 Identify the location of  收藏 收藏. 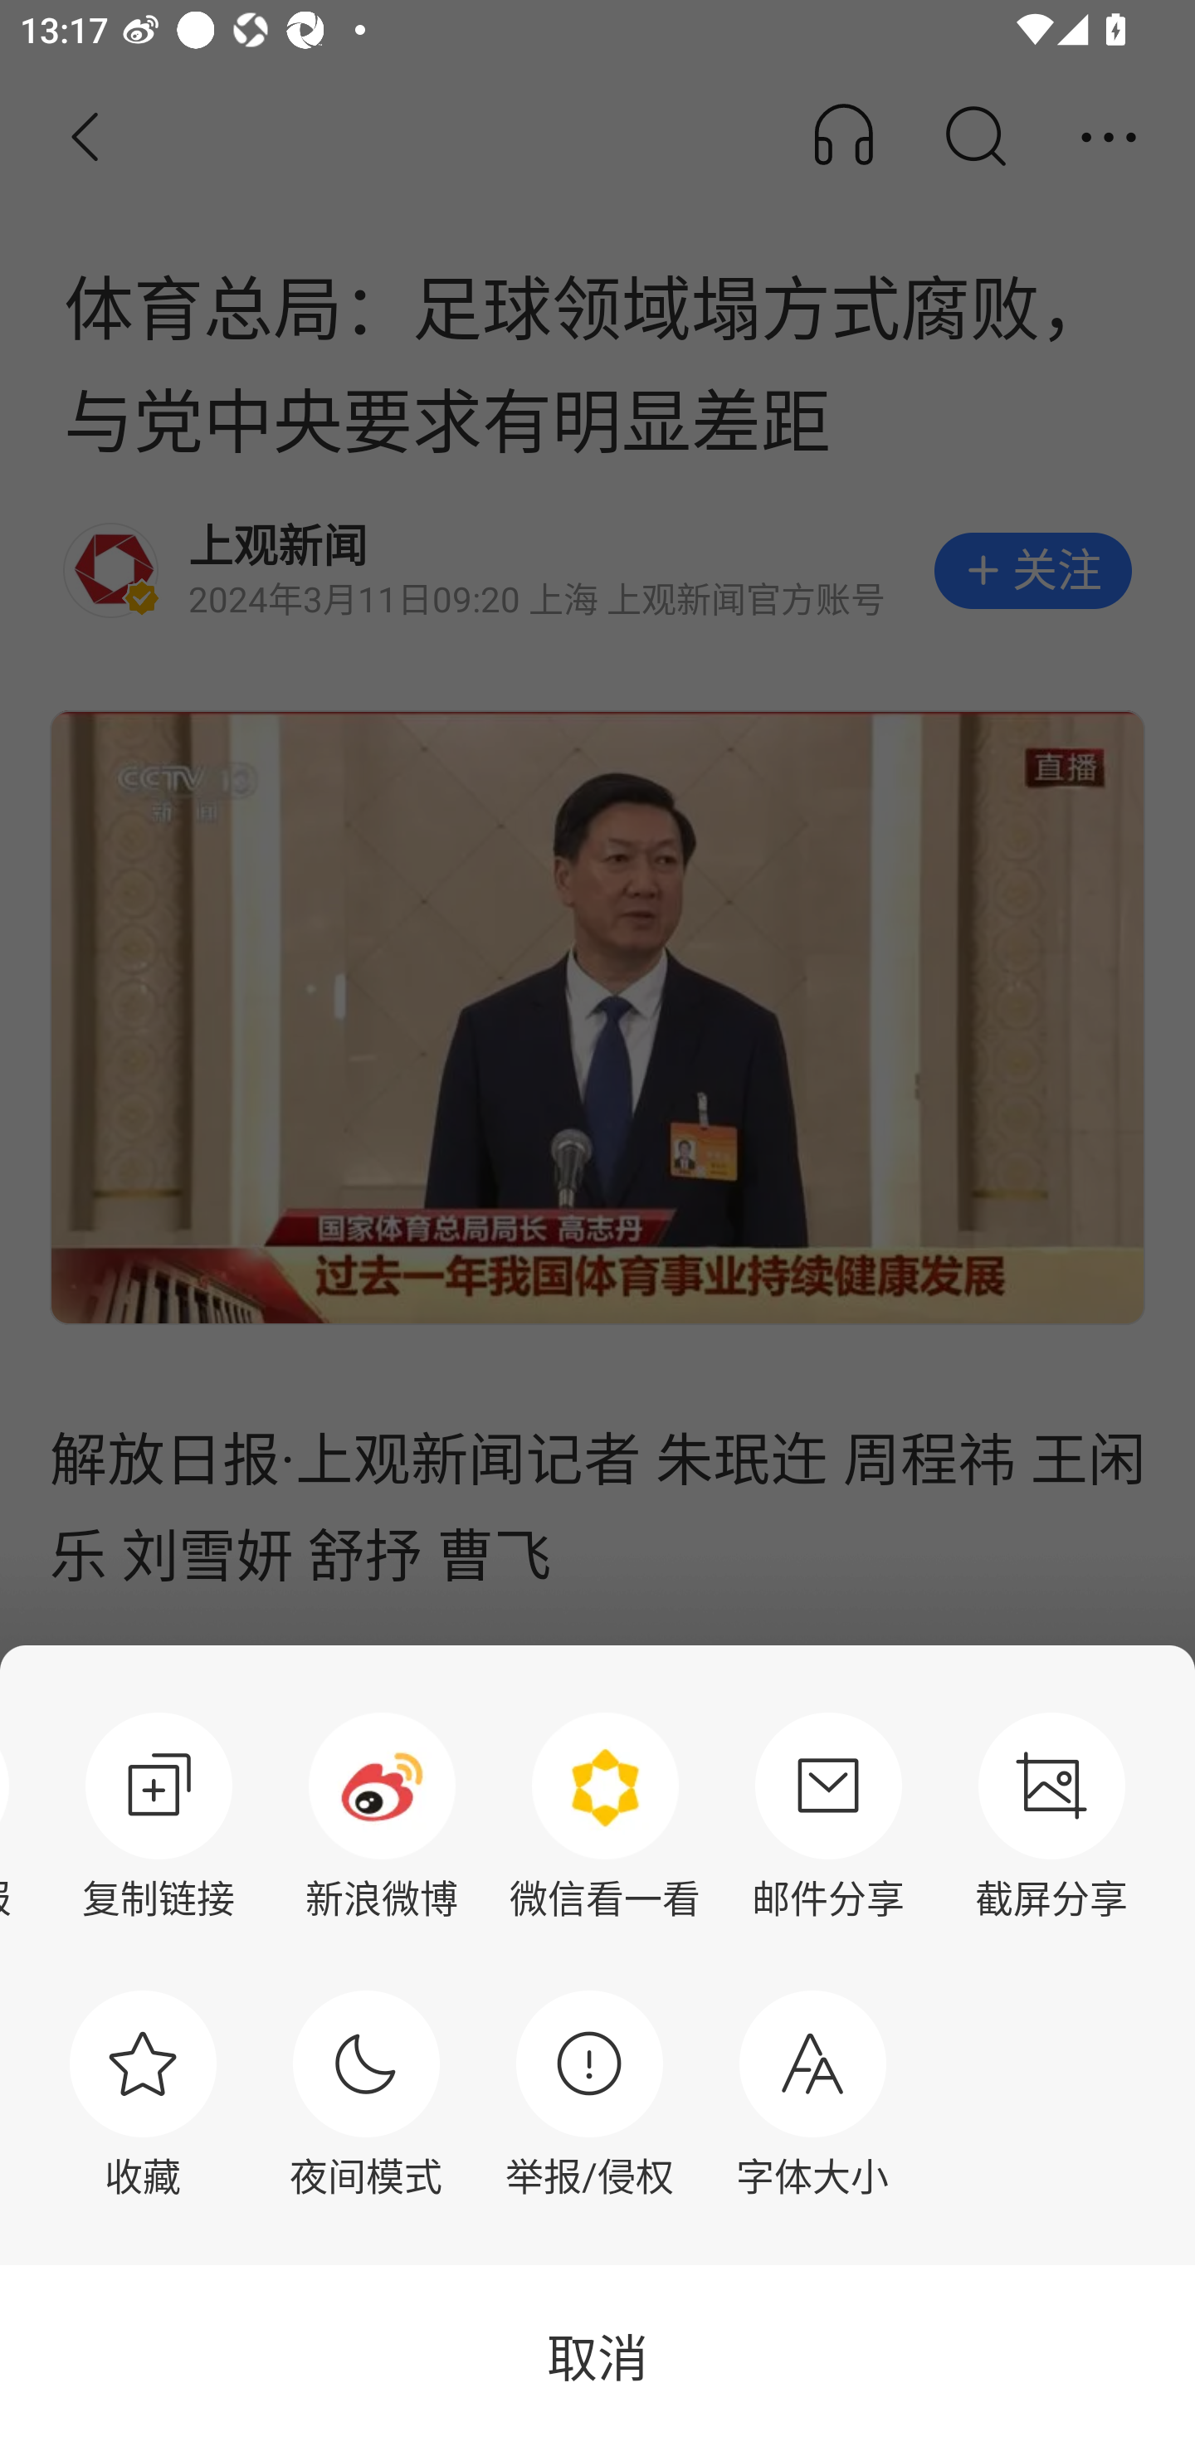
(143, 2094).